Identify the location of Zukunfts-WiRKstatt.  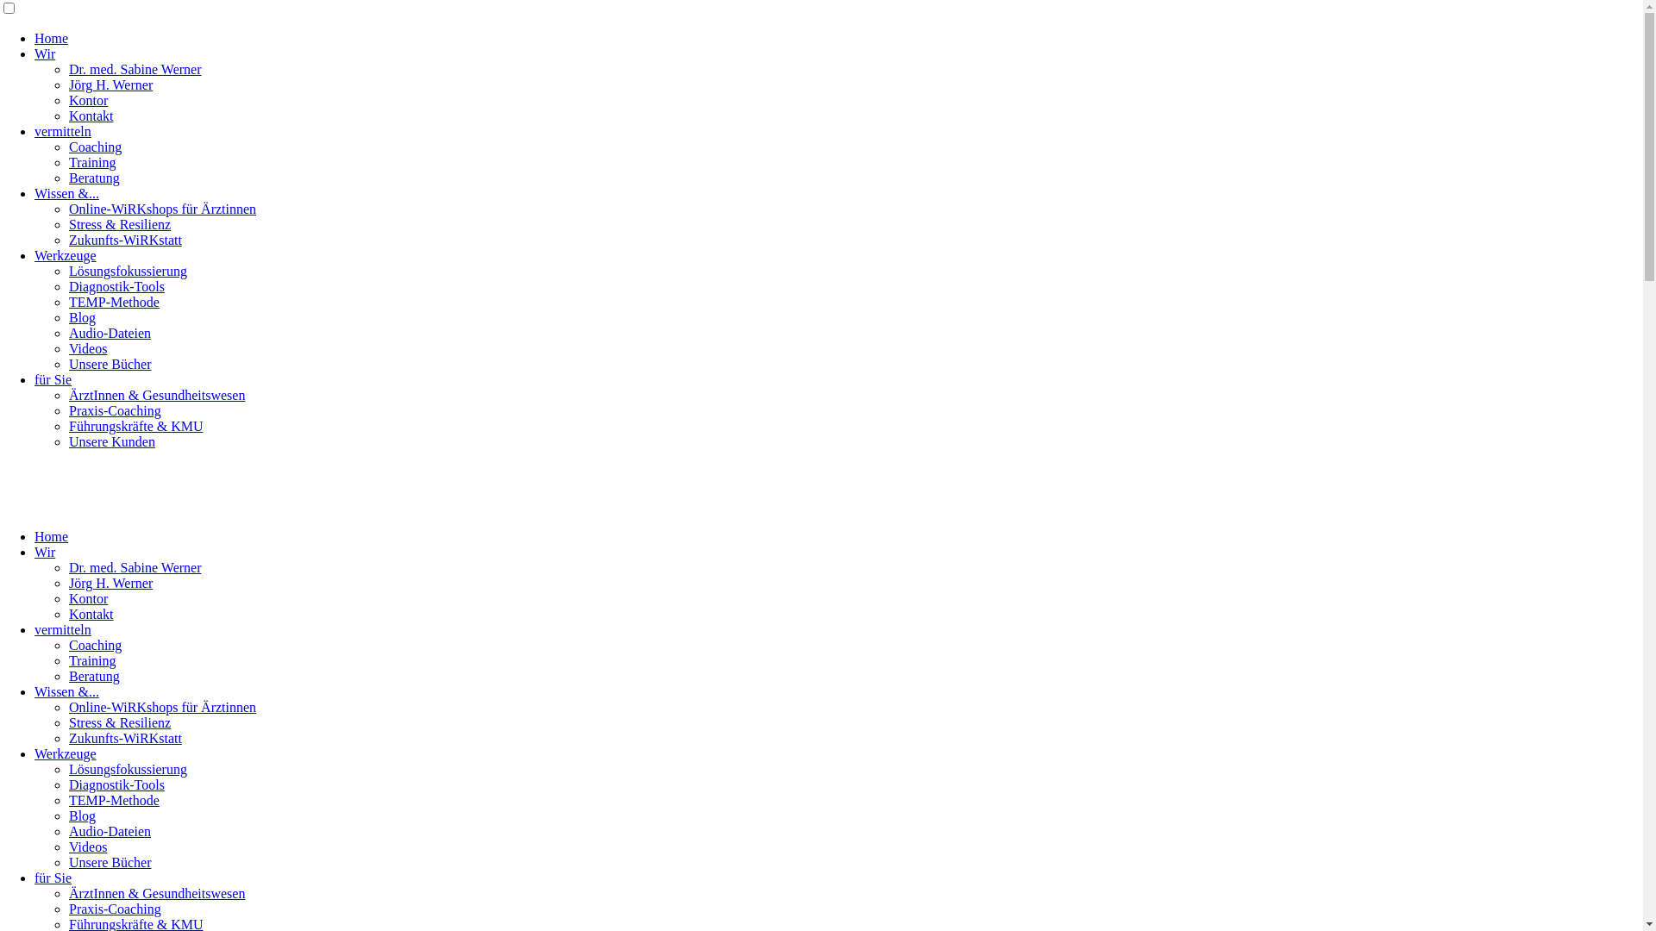
(126, 738).